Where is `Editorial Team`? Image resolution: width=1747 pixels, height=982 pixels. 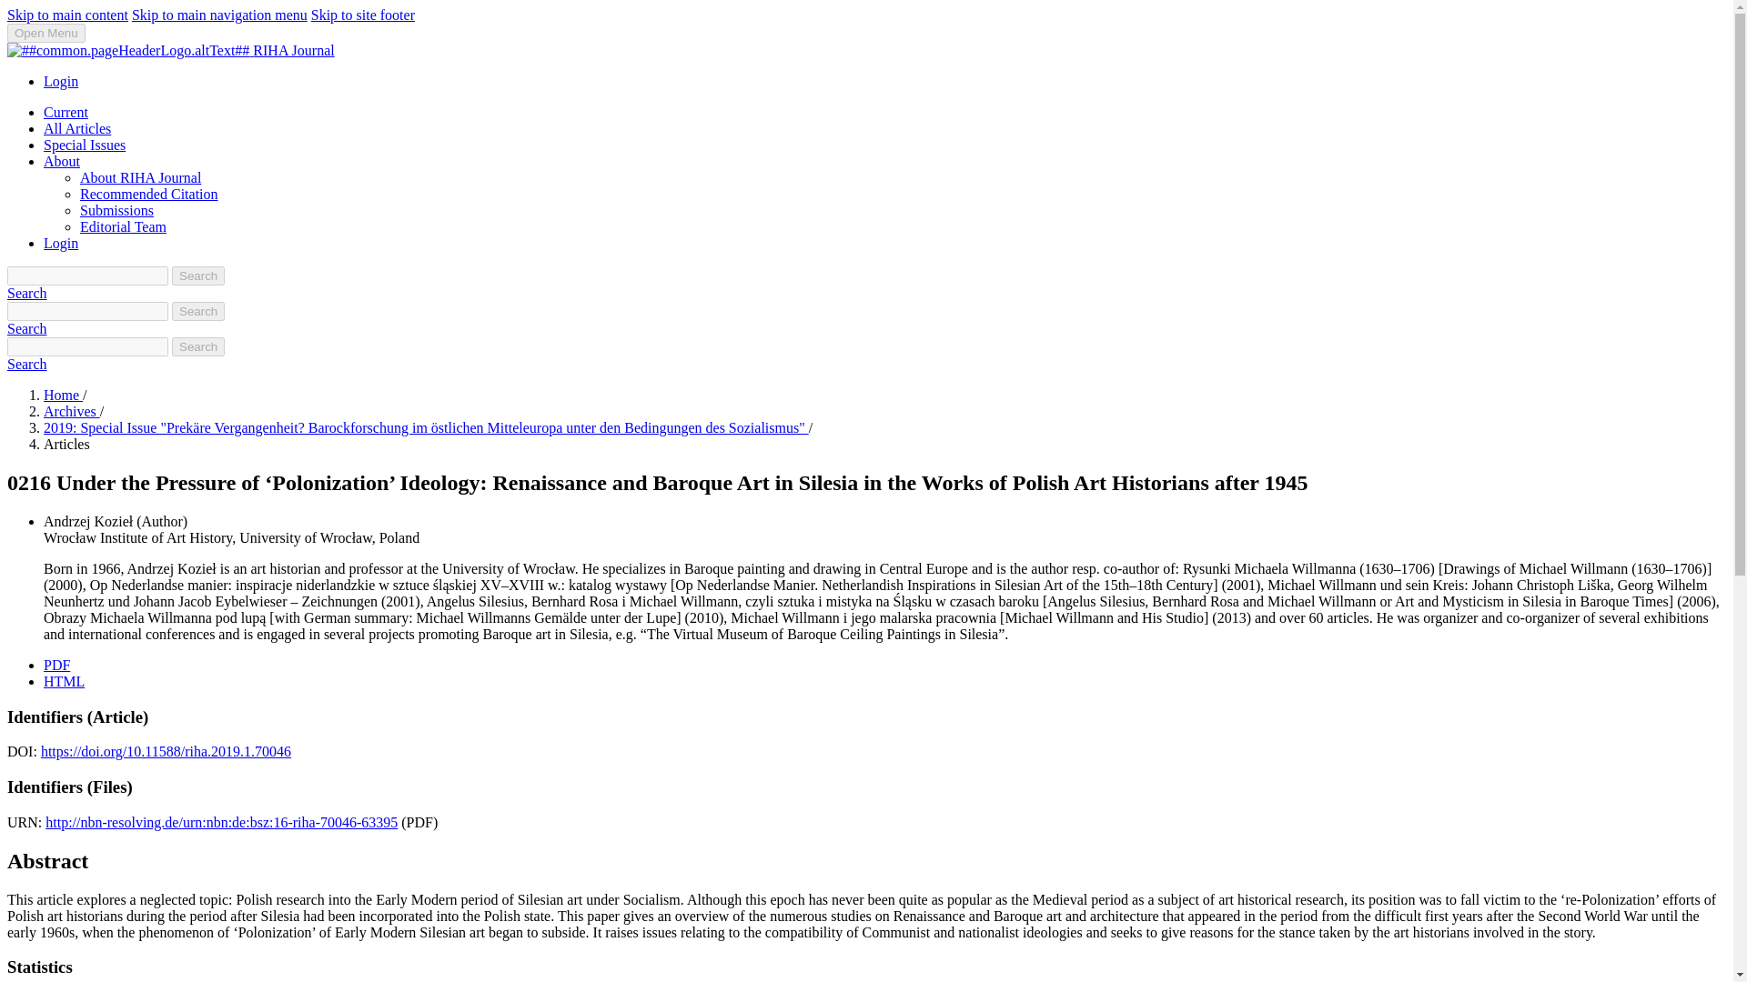
Editorial Team is located at coordinates (123, 226).